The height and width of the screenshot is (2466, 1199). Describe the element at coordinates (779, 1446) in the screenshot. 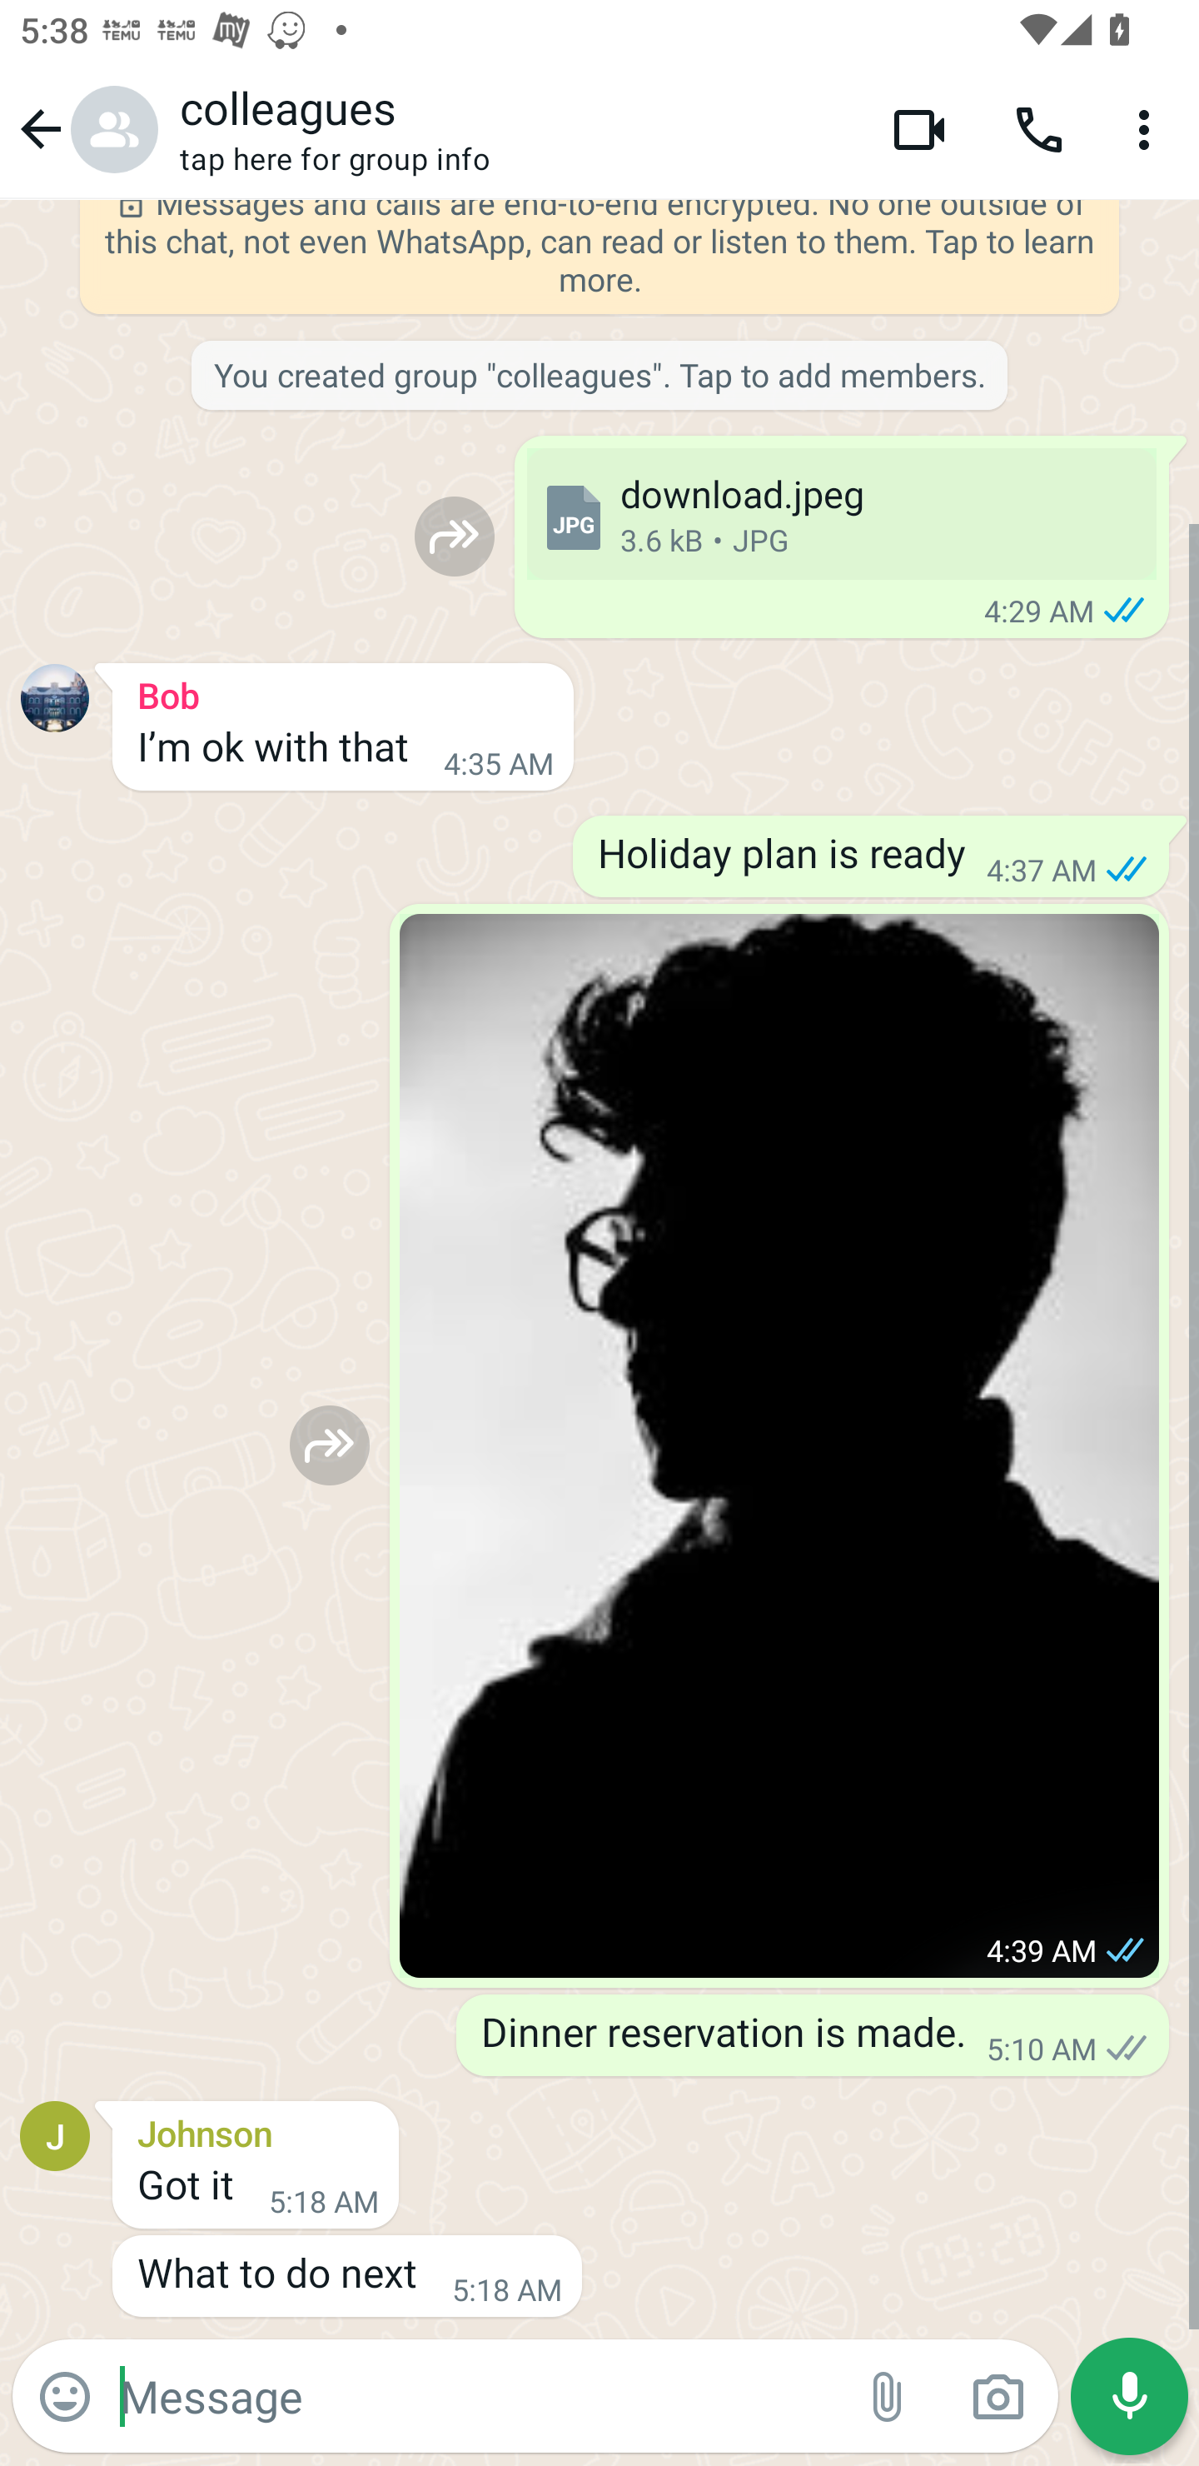

I see `View photo` at that location.